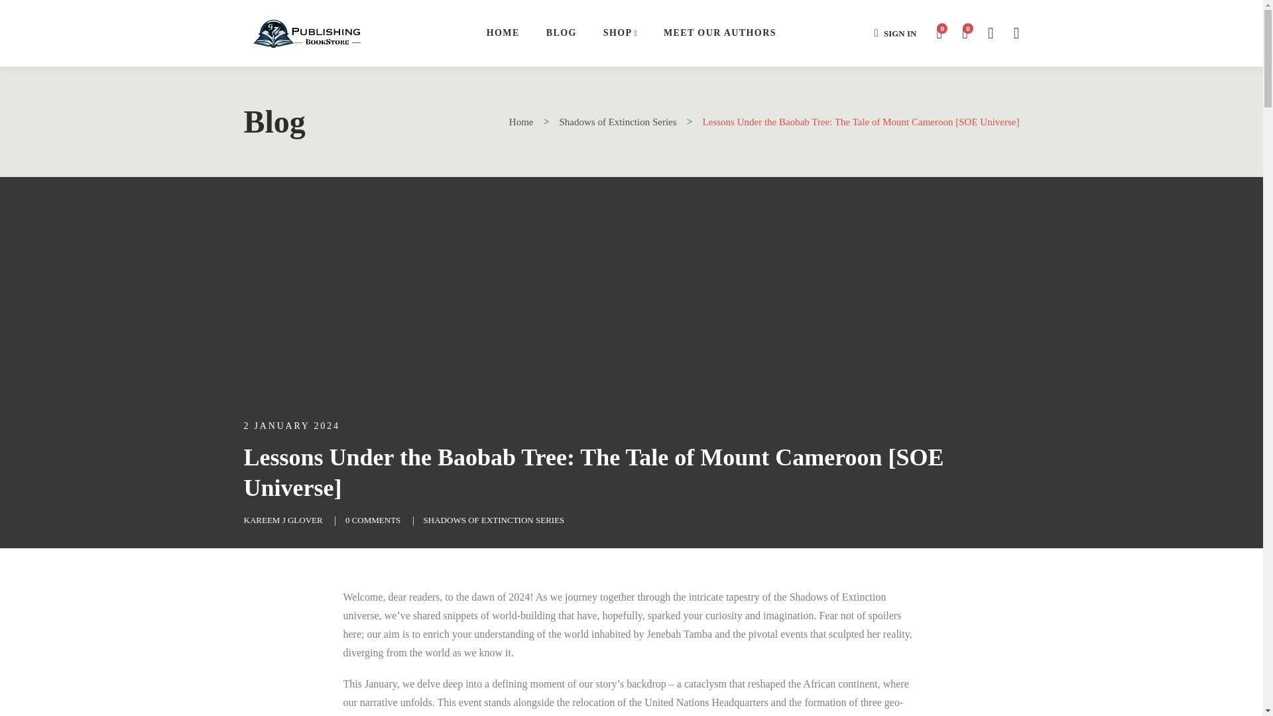 The width and height of the screenshot is (1273, 716). Describe the element at coordinates (284, 520) in the screenshot. I see `Browse Author Articles` at that location.